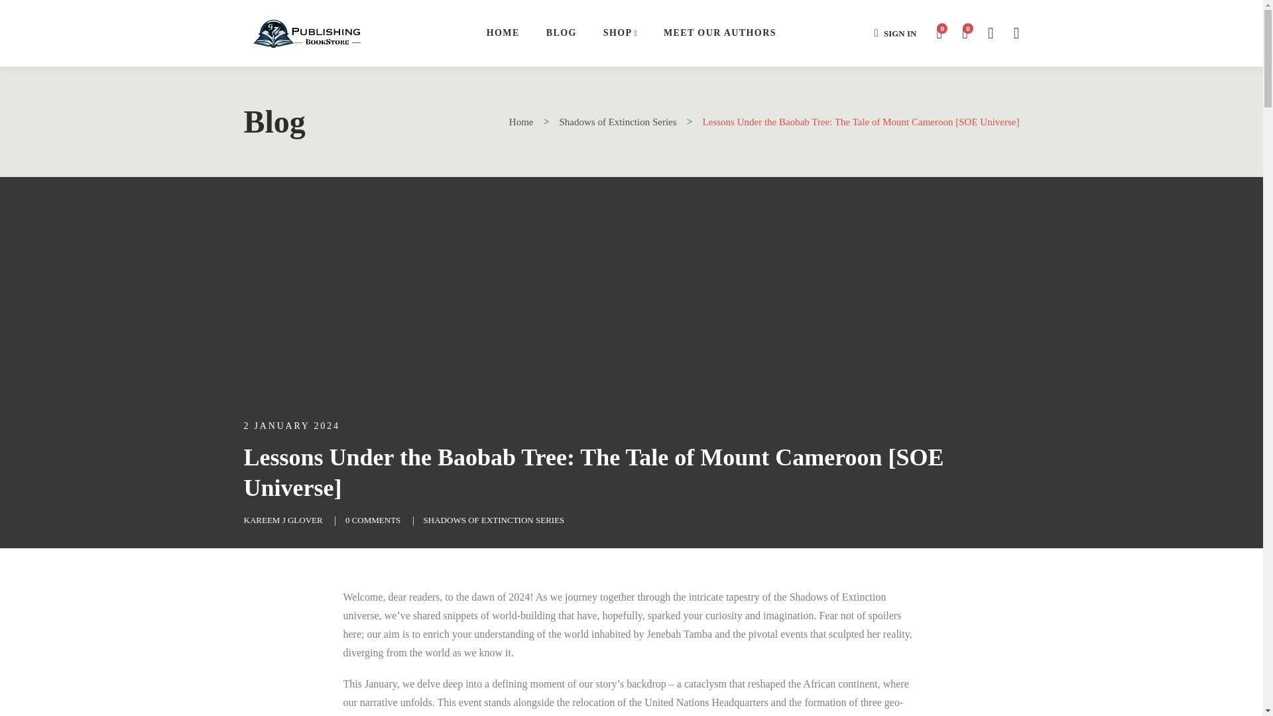 The width and height of the screenshot is (1273, 716). Describe the element at coordinates (284, 520) in the screenshot. I see `Browse Author Articles` at that location.